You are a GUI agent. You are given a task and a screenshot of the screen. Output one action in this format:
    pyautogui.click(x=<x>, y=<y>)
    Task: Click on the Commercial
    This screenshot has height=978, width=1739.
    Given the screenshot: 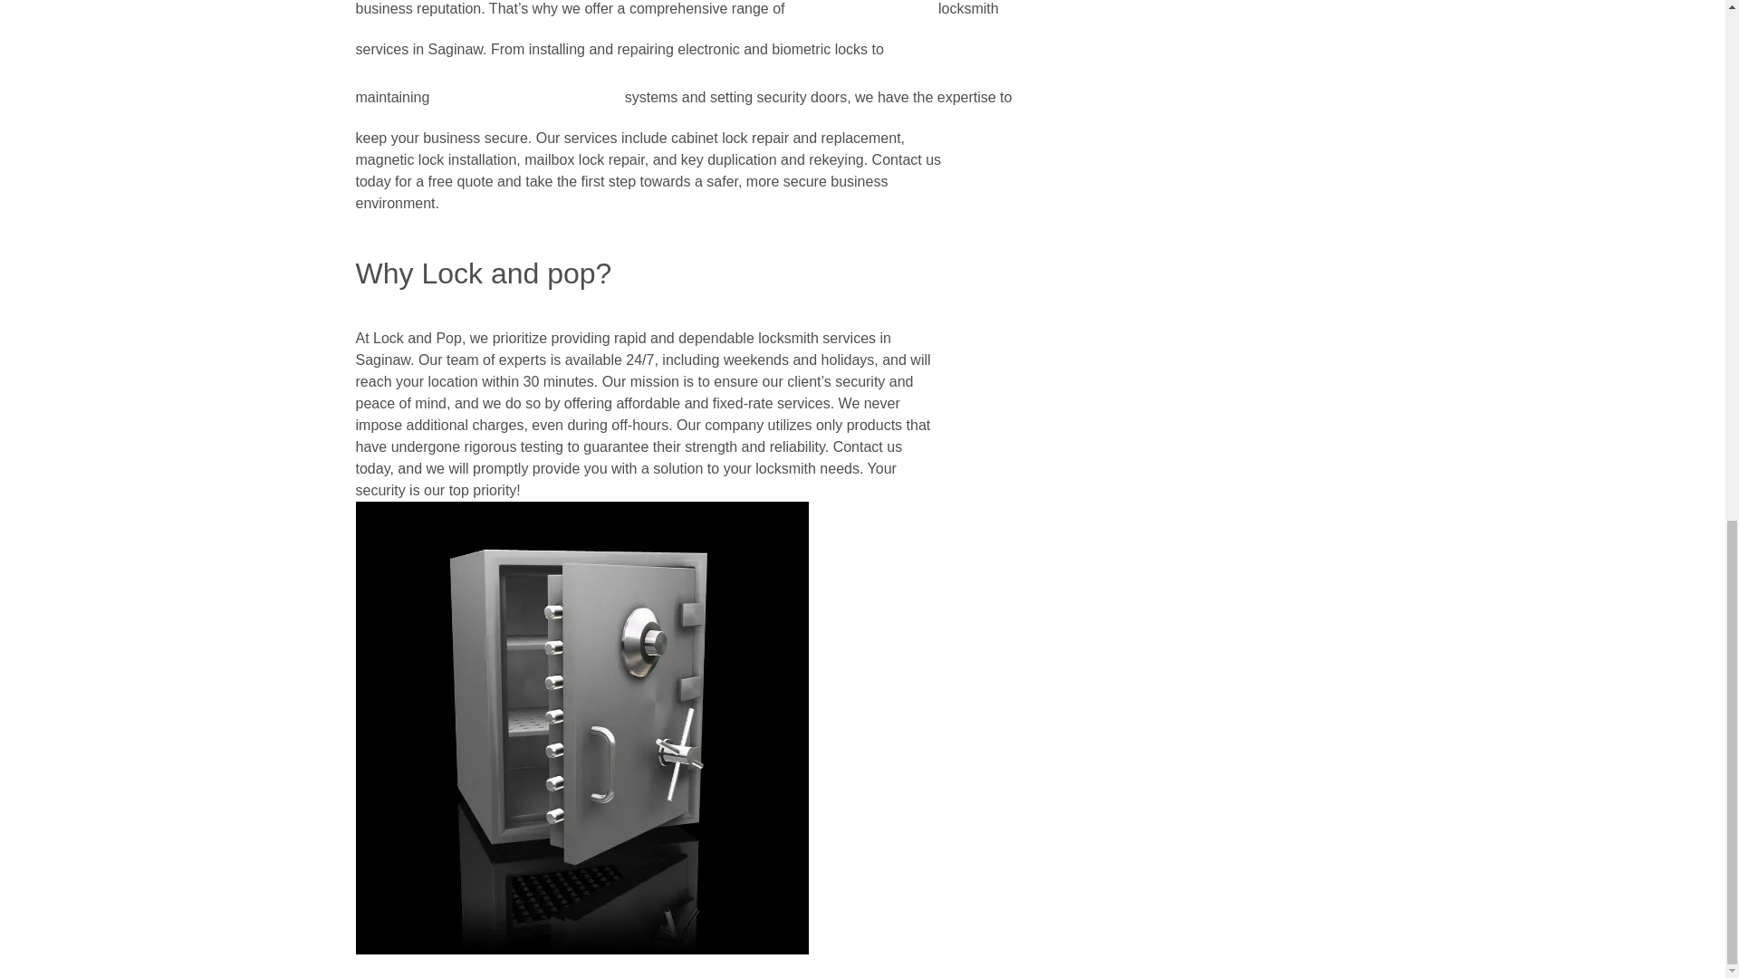 What is the action you would take?
    pyautogui.click(x=862, y=9)
    